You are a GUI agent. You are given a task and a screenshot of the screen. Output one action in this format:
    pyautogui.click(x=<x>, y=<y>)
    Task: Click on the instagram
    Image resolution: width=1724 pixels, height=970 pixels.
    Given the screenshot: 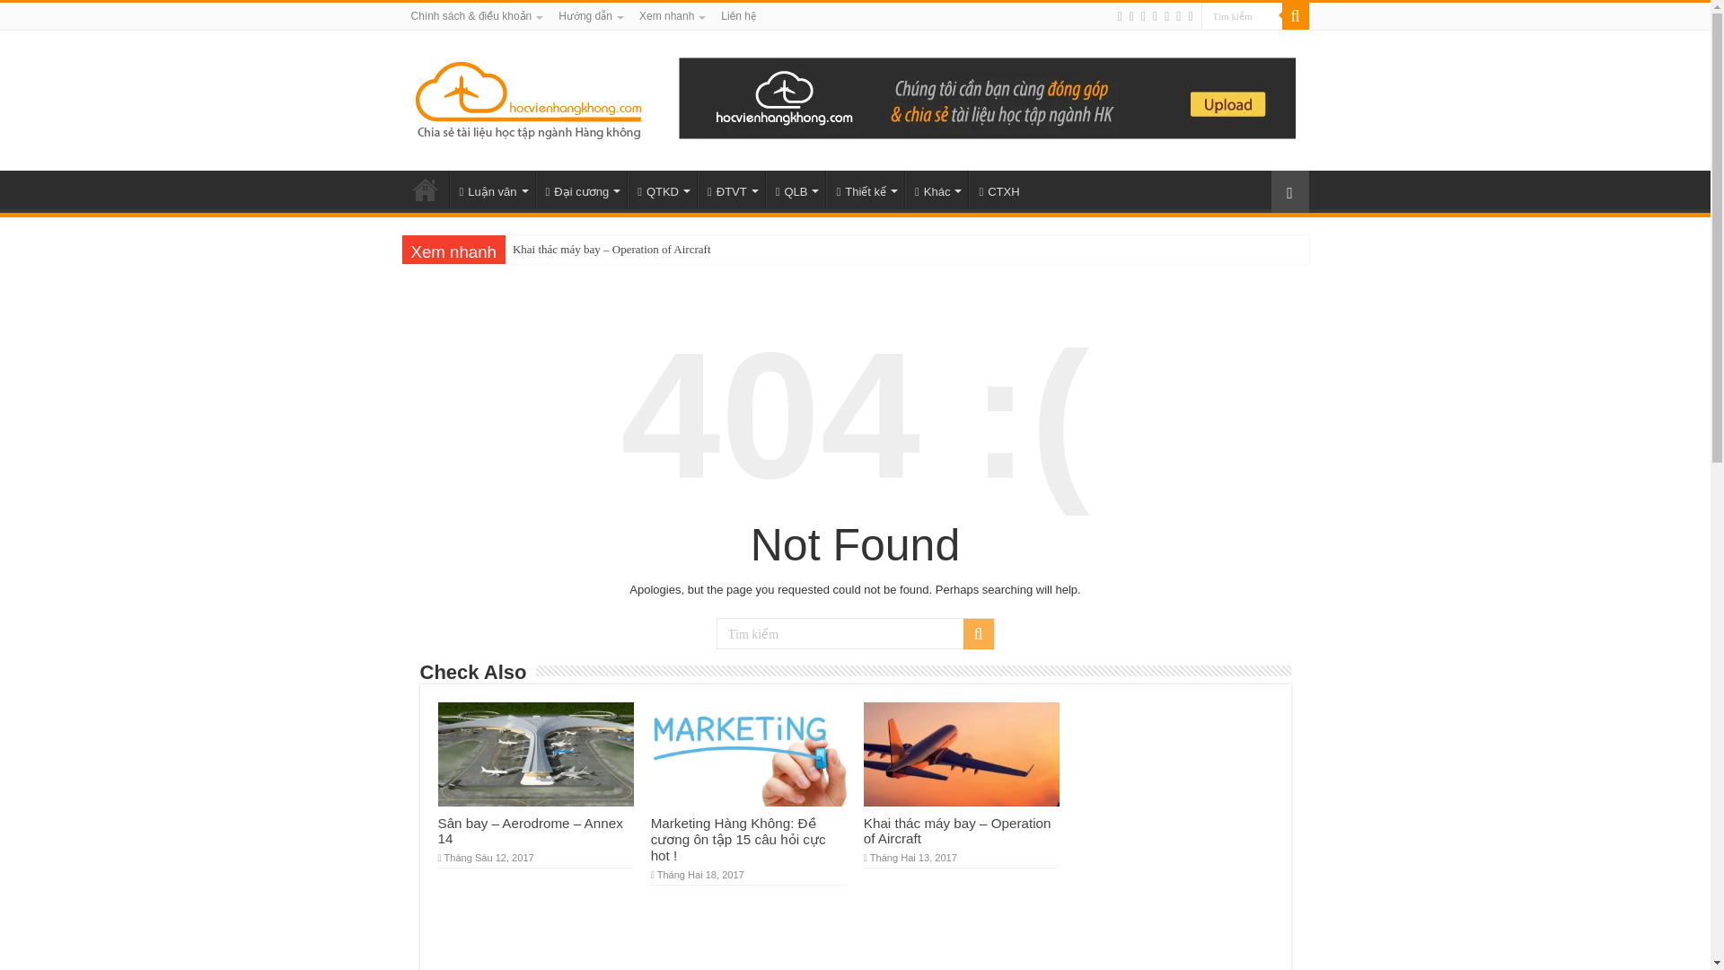 What is the action you would take?
    pyautogui.click(x=1190, y=16)
    